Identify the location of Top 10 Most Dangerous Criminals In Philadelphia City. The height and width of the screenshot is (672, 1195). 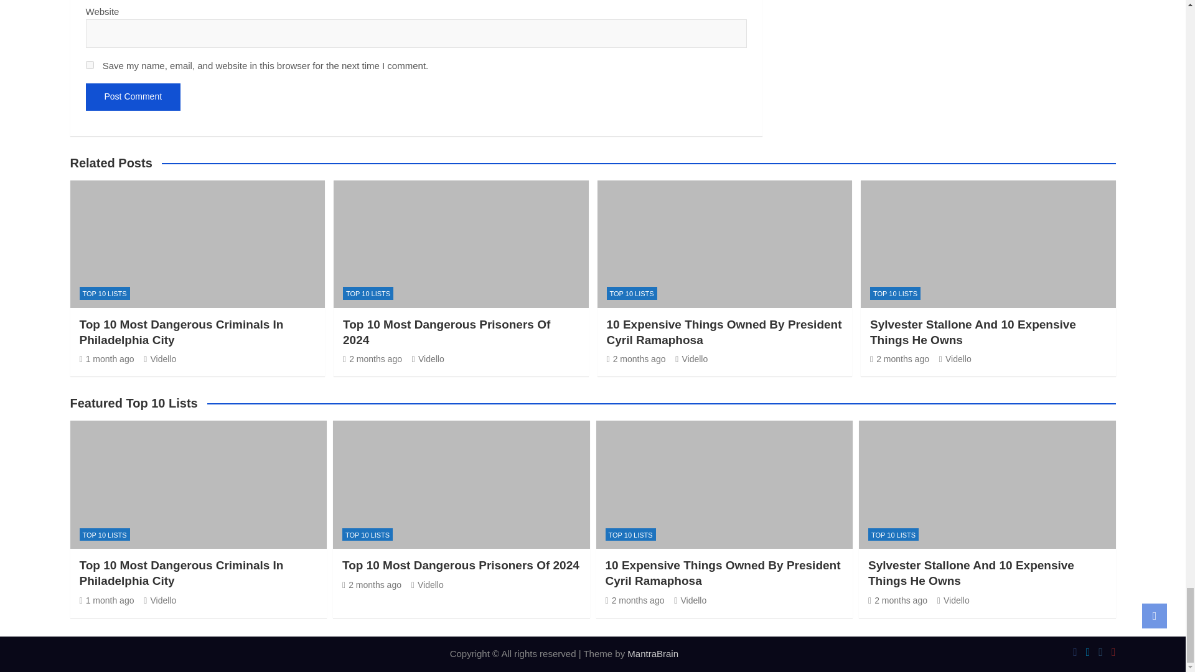
(107, 359).